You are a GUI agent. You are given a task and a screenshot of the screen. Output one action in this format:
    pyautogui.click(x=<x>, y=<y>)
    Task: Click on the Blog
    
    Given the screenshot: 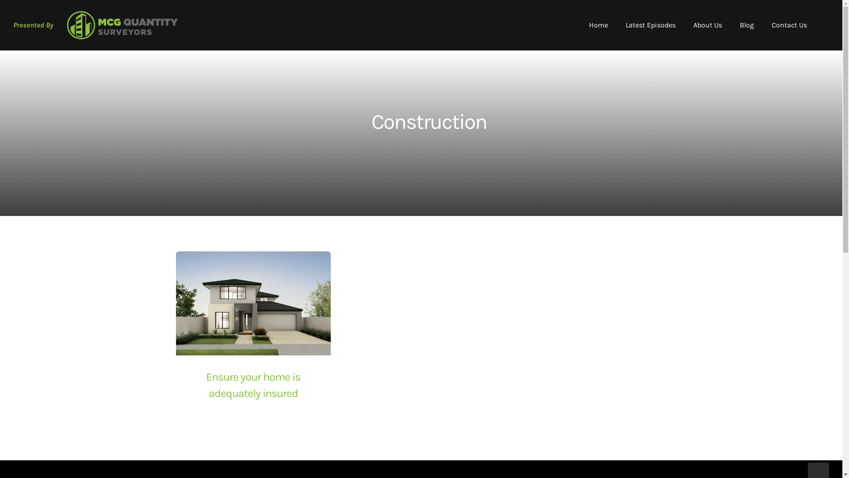 What is the action you would take?
    pyautogui.click(x=747, y=25)
    